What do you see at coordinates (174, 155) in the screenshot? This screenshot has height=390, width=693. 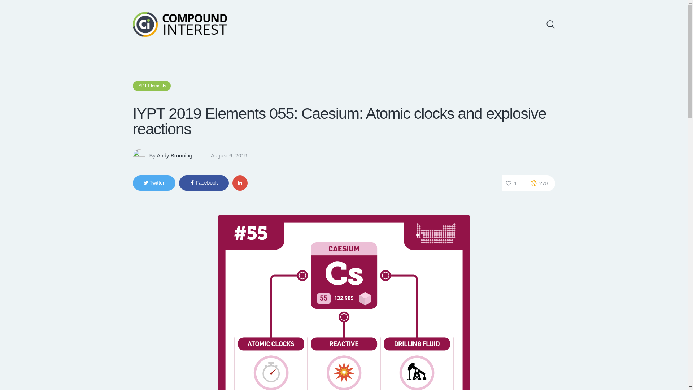 I see `Andy Brunning` at bounding box center [174, 155].